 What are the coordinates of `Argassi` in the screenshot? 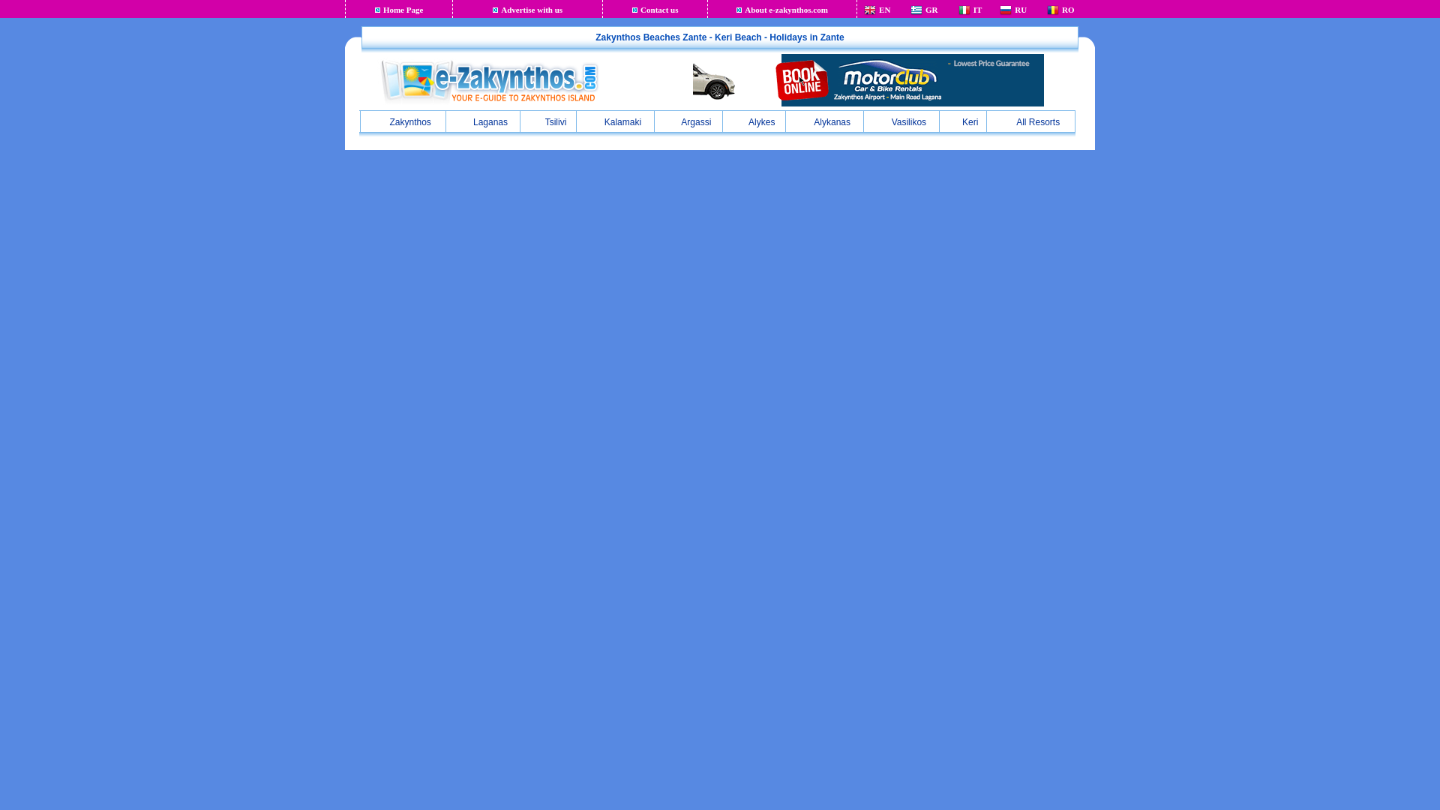 It's located at (688, 121).